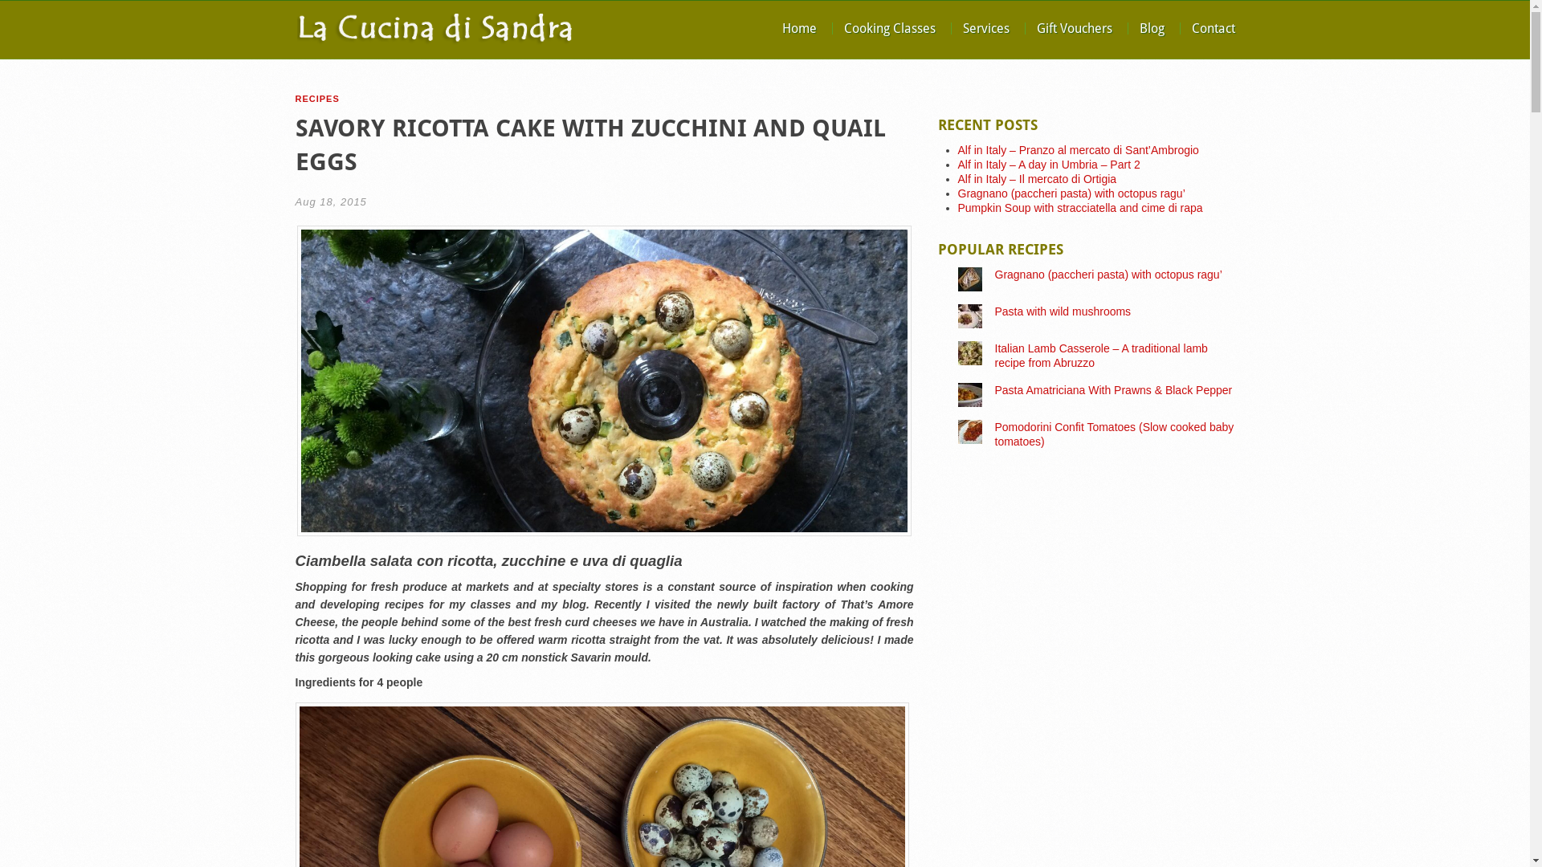 The height and width of the screenshot is (867, 1542). What do you see at coordinates (1063, 311) in the screenshot?
I see `Pasta with wild mushrooms` at bounding box center [1063, 311].